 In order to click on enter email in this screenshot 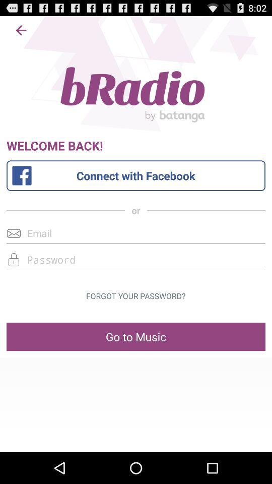, I will do `click(136, 233)`.